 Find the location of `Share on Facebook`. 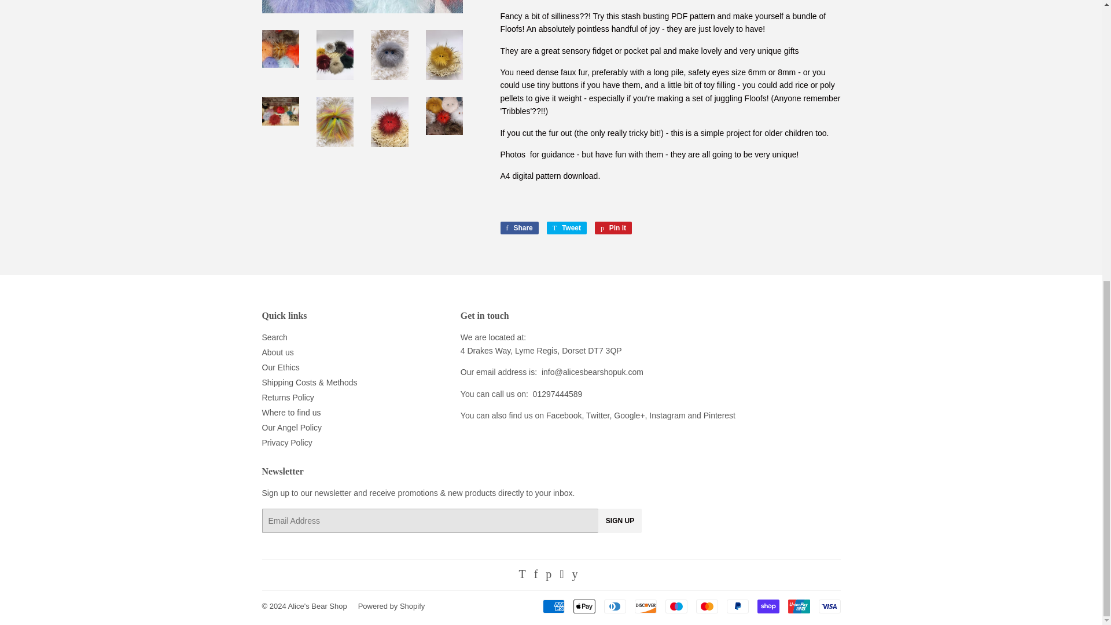

Share on Facebook is located at coordinates (518, 228).